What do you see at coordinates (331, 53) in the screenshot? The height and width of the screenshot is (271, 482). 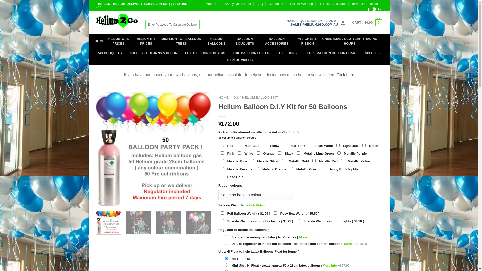 I see `LATEX BALLOON COLOUR CHART` at bounding box center [331, 53].